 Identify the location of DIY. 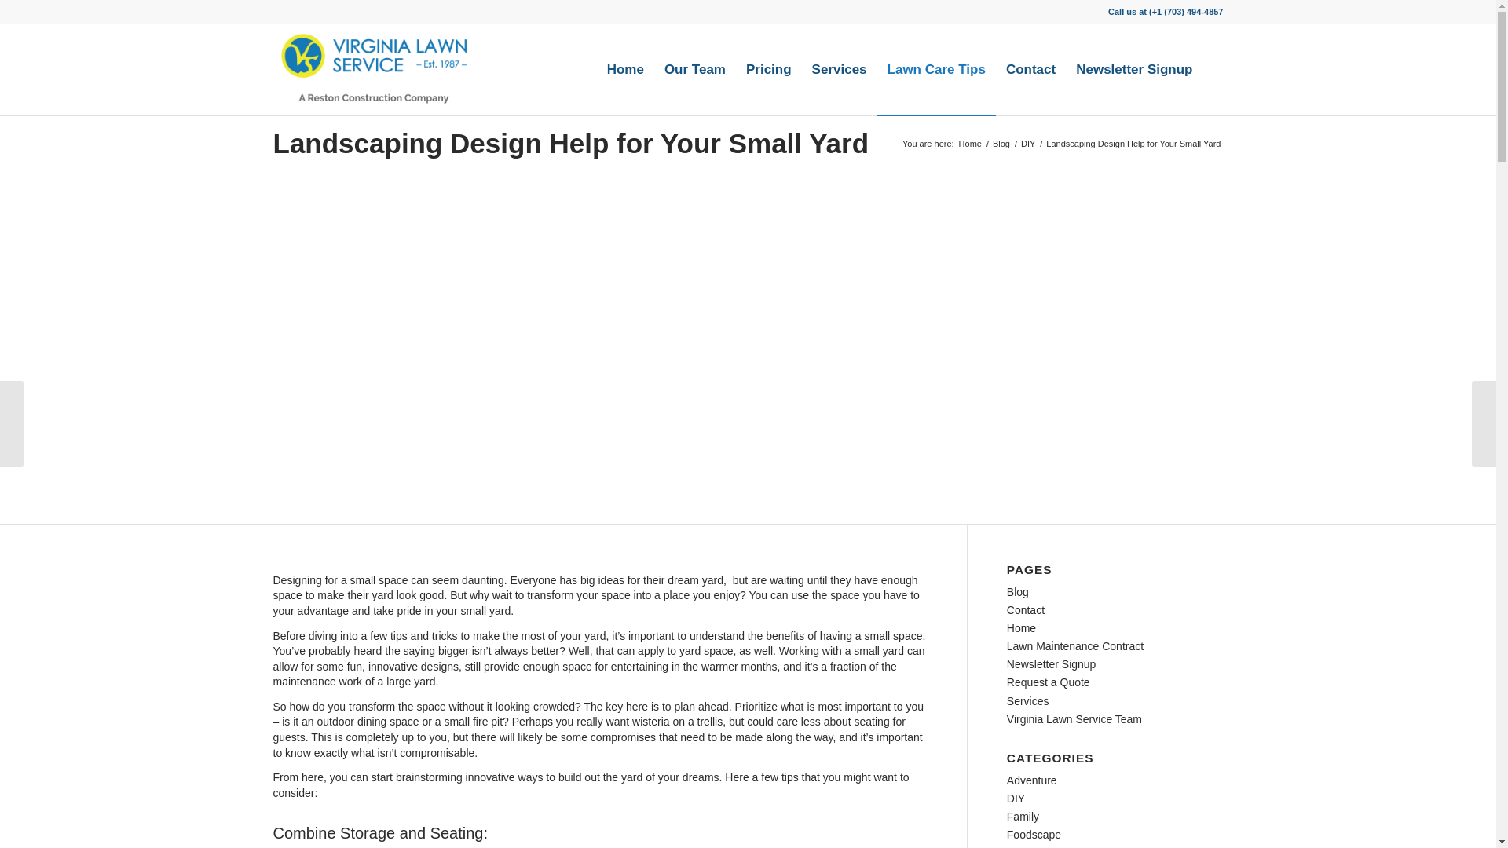
(1027, 144).